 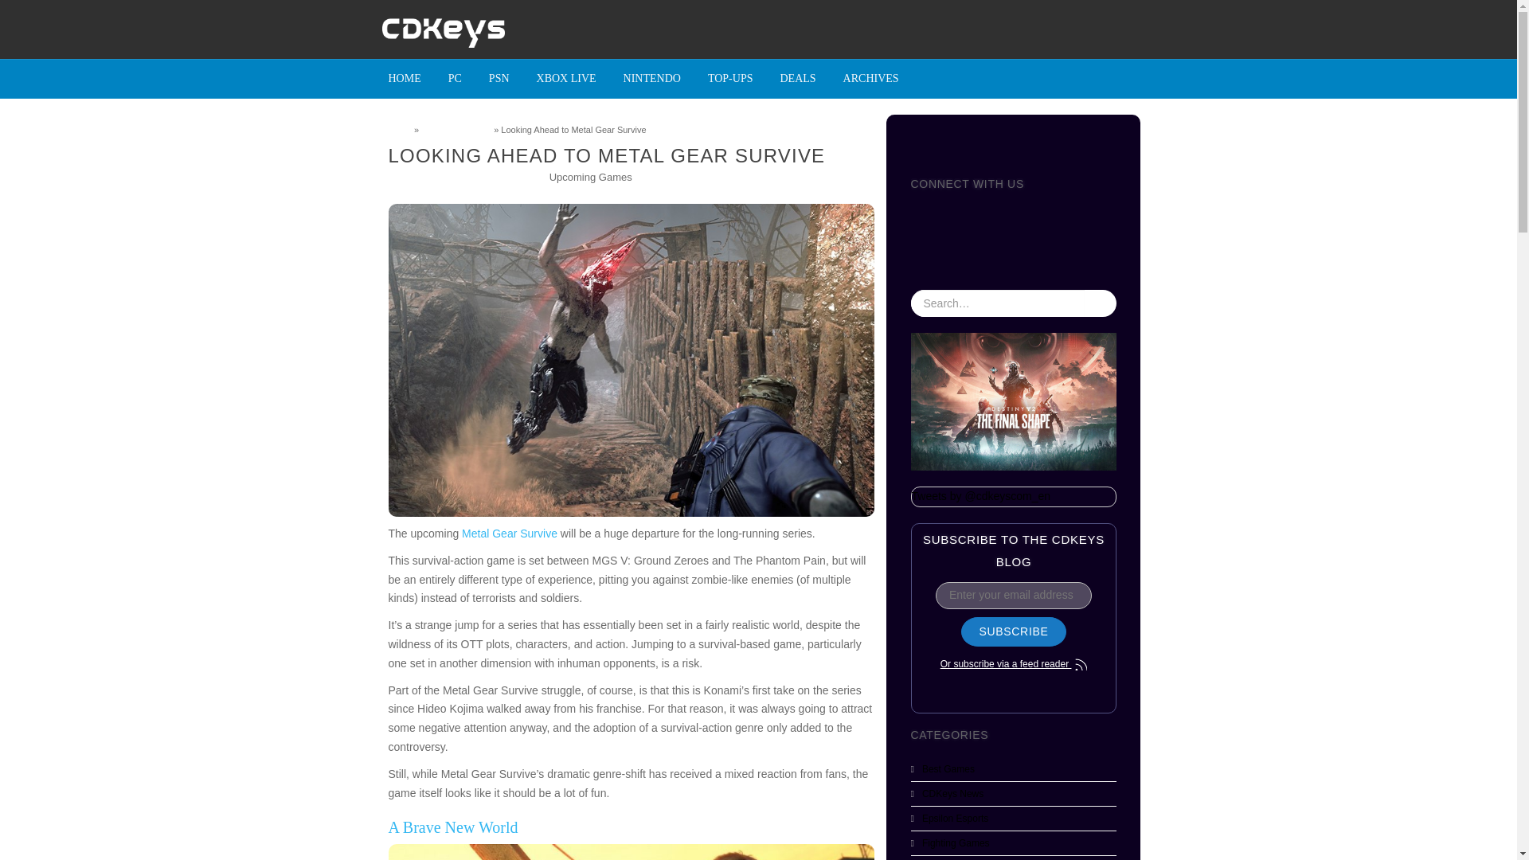 What do you see at coordinates (871, 78) in the screenshot?
I see `ARCHIVES` at bounding box center [871, 78].